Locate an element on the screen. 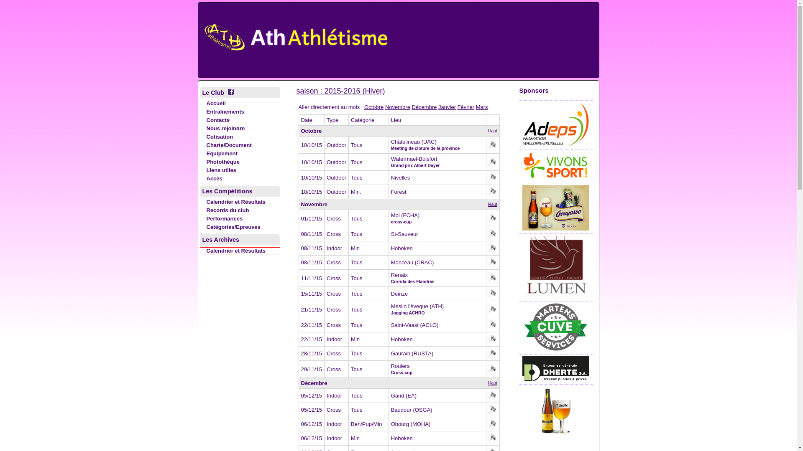  Haut is located at coordinates (493, 383).